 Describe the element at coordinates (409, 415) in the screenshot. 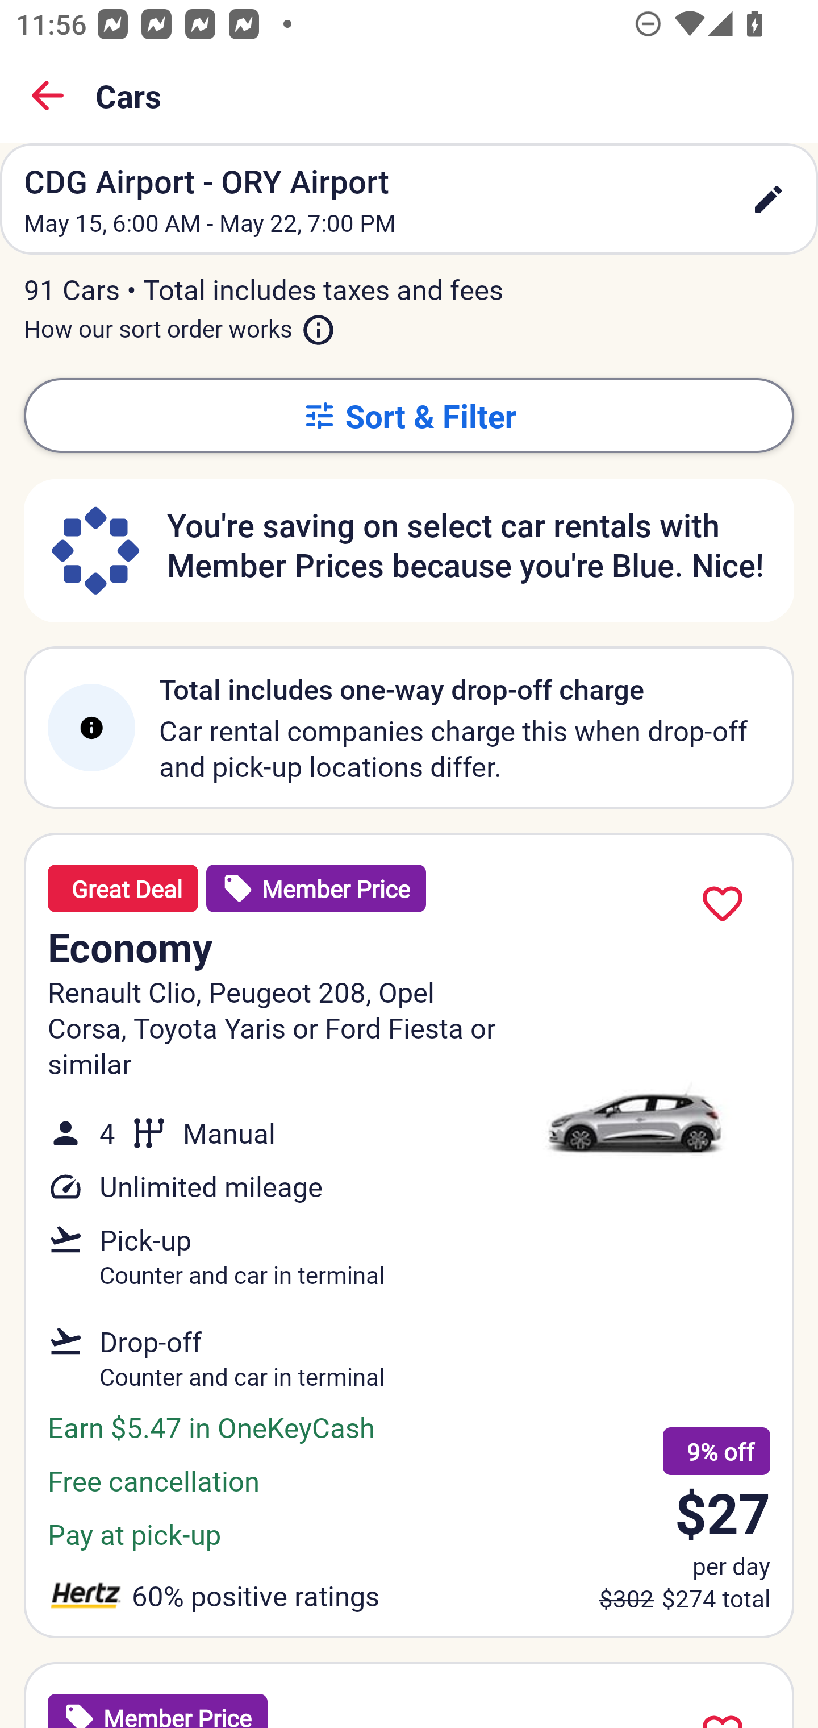

I see `Sort & Filter` at that location.